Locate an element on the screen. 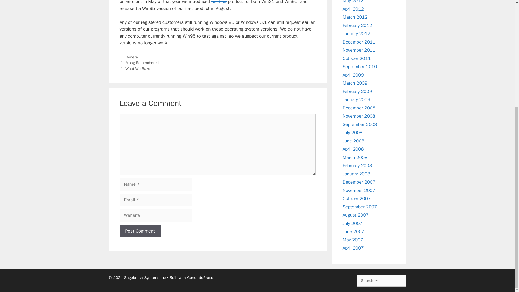 The height and width of the screenshot is (292, 519). May 2012 is located at coordinates (353, 2).